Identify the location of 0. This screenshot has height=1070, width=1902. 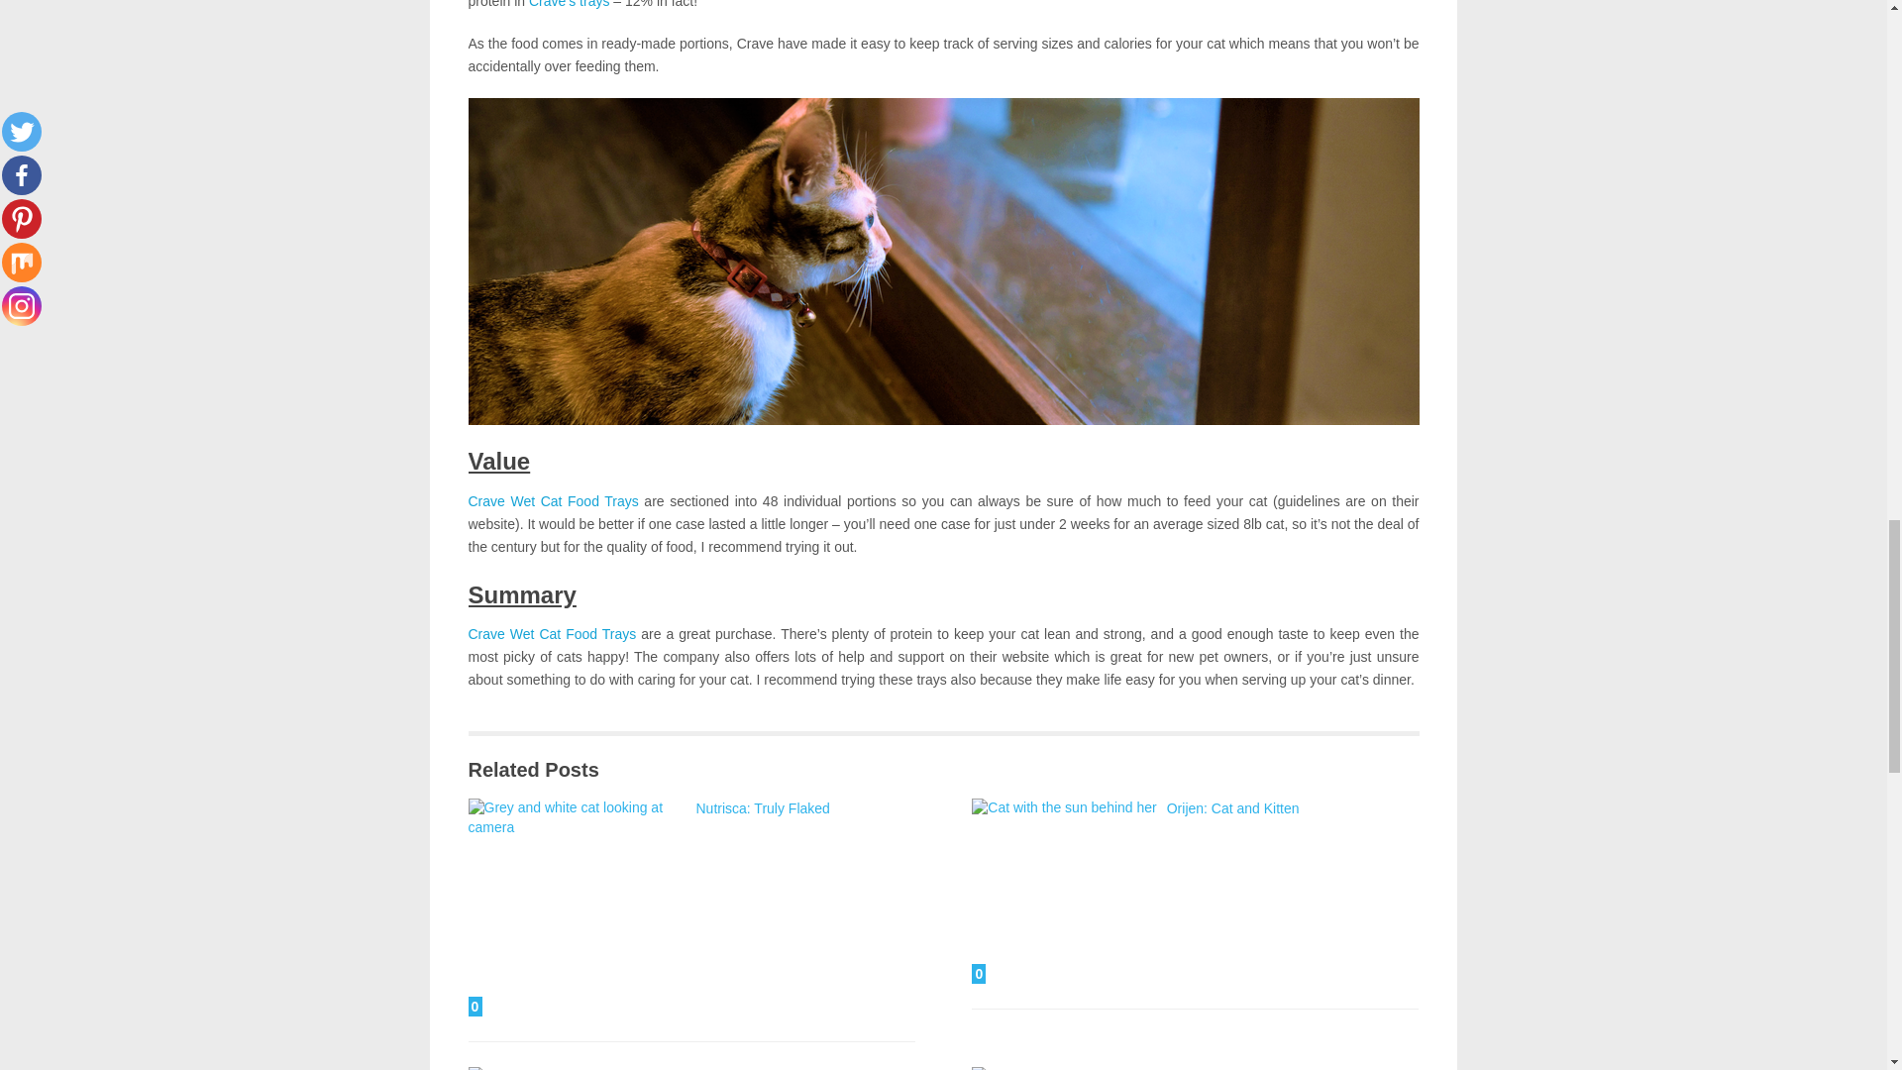
(577, 908).